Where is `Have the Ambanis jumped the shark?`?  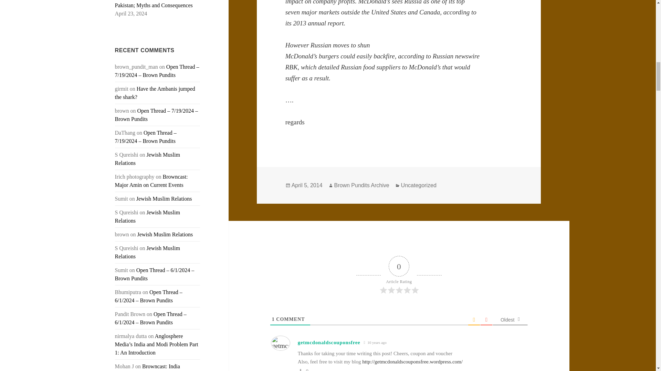 Have the Ambanis jumped the shark? is located at coordinates (155, 93).